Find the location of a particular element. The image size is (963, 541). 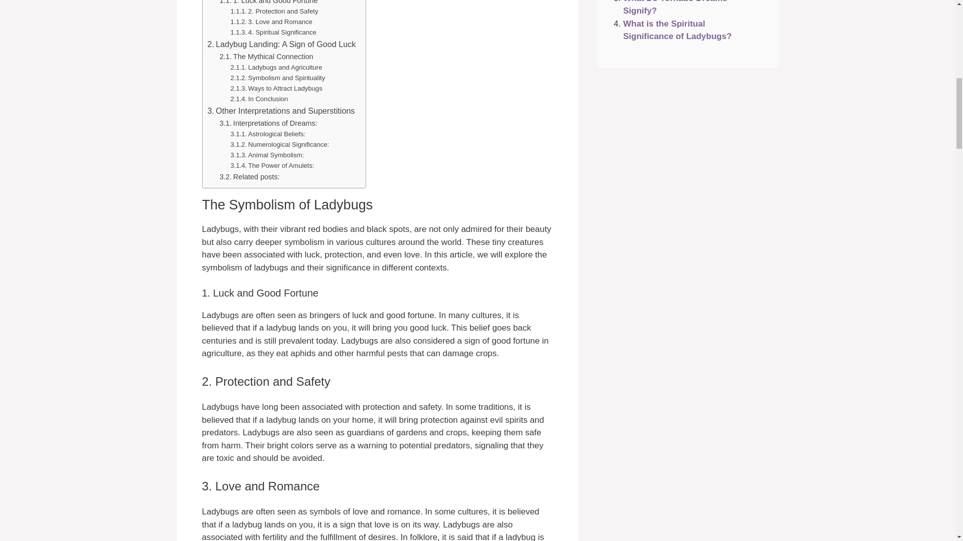

2. Protection and Safety is located at coordinates (275, 11).